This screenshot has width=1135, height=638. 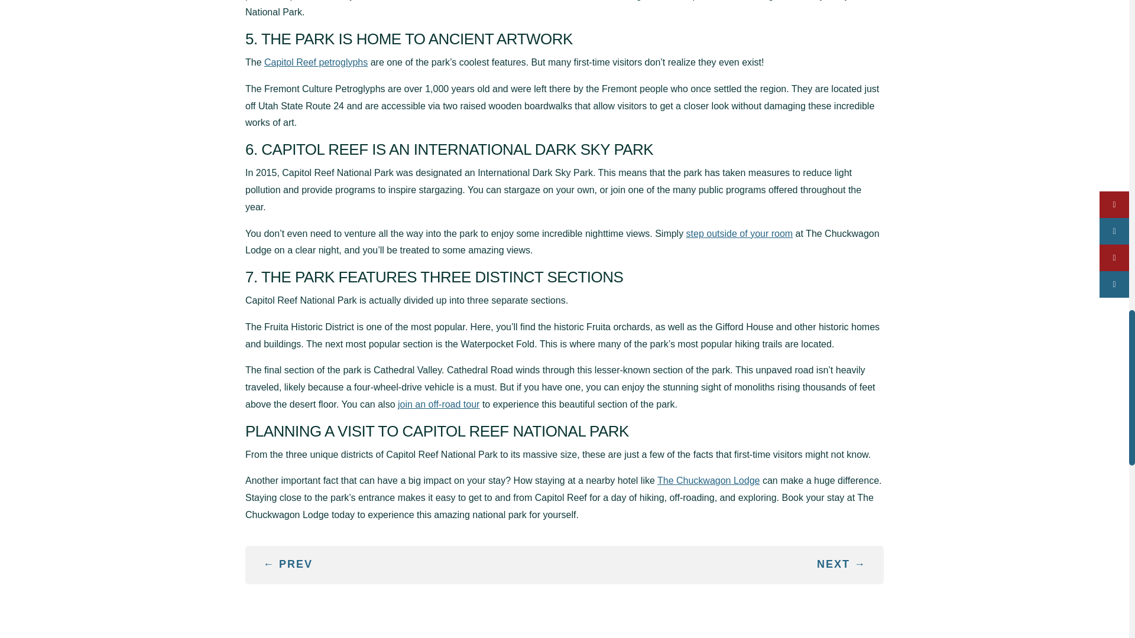 I want to click on join an off-road tour, so click(x=439, y=404).